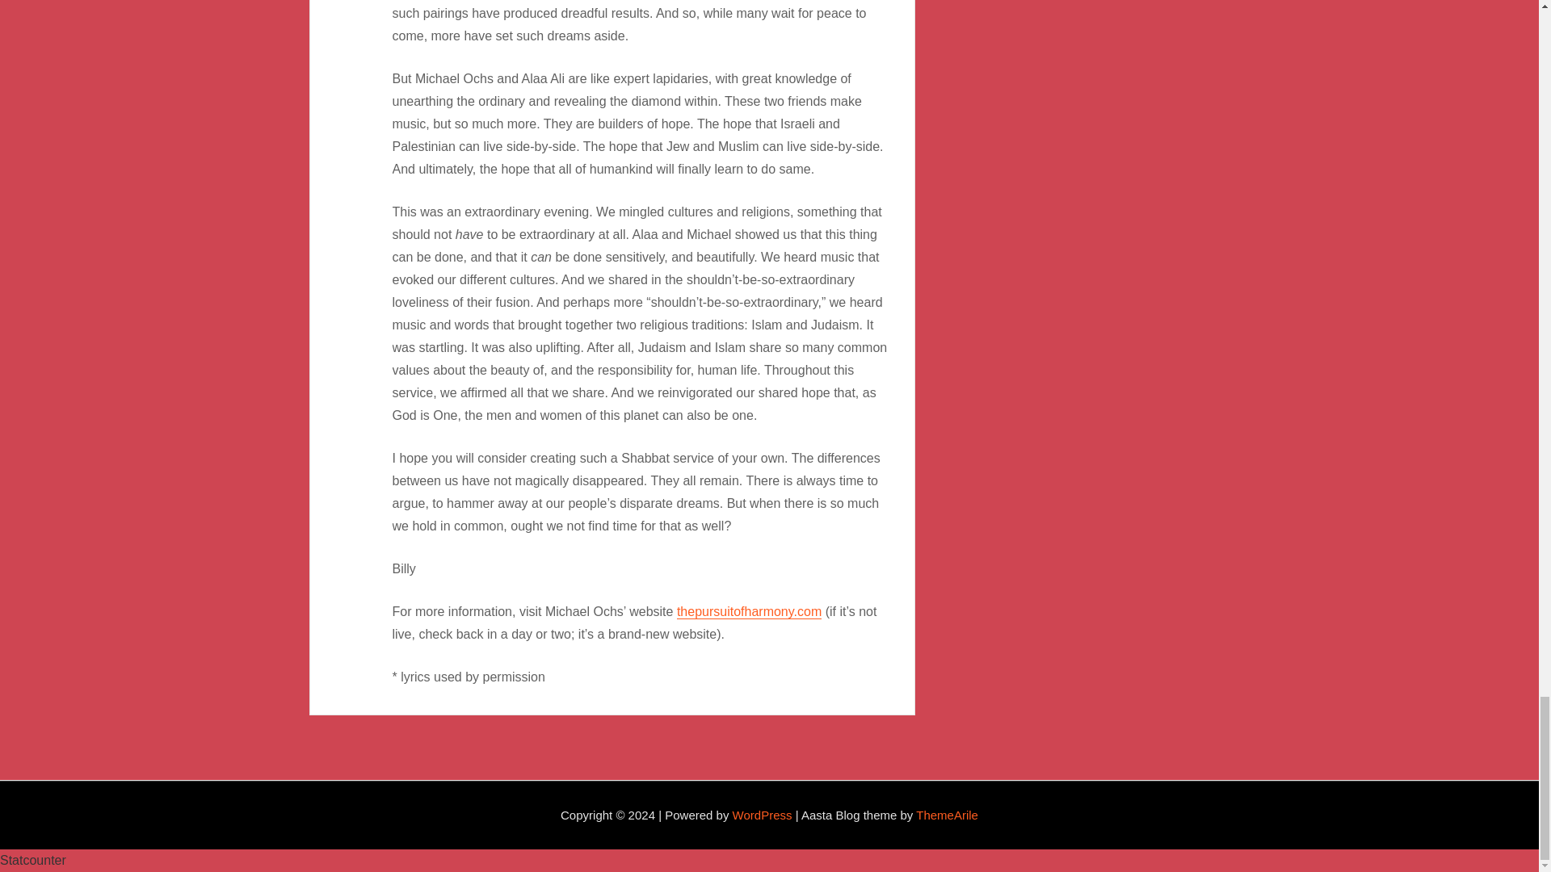  What do you see at coordinates (749, 611) in the screenshot?
I see `thepursuitofharmony.com` at bounding box center [749, 611].